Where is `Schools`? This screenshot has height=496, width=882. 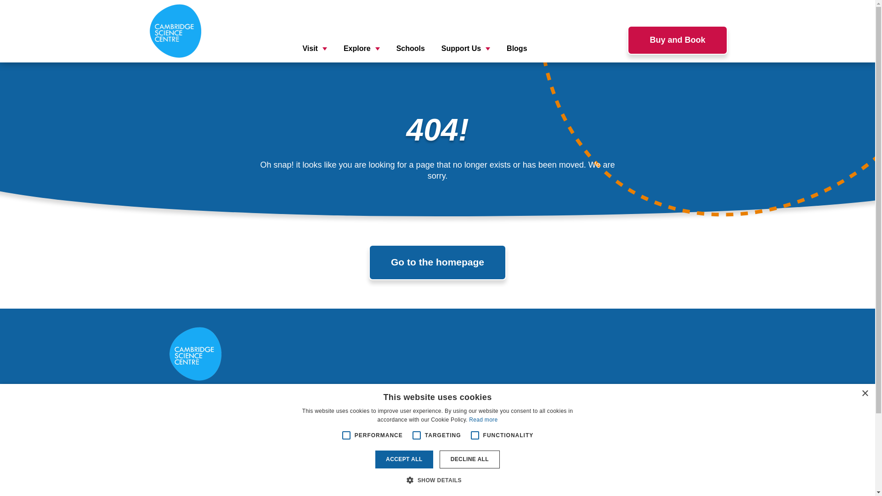
Schools is located at coordinates (455, 459).